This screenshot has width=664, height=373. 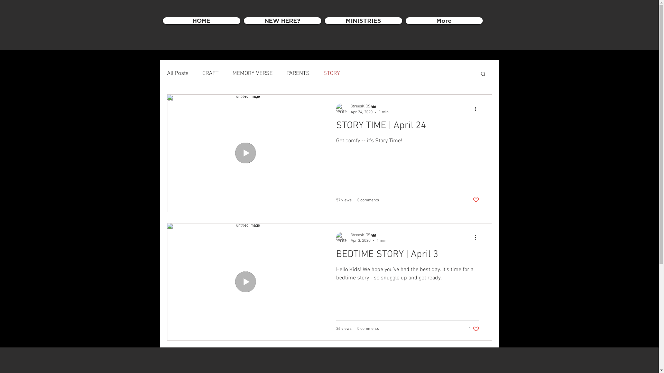 I want to click on Post not marked as liked, so click(x=476, y=200).